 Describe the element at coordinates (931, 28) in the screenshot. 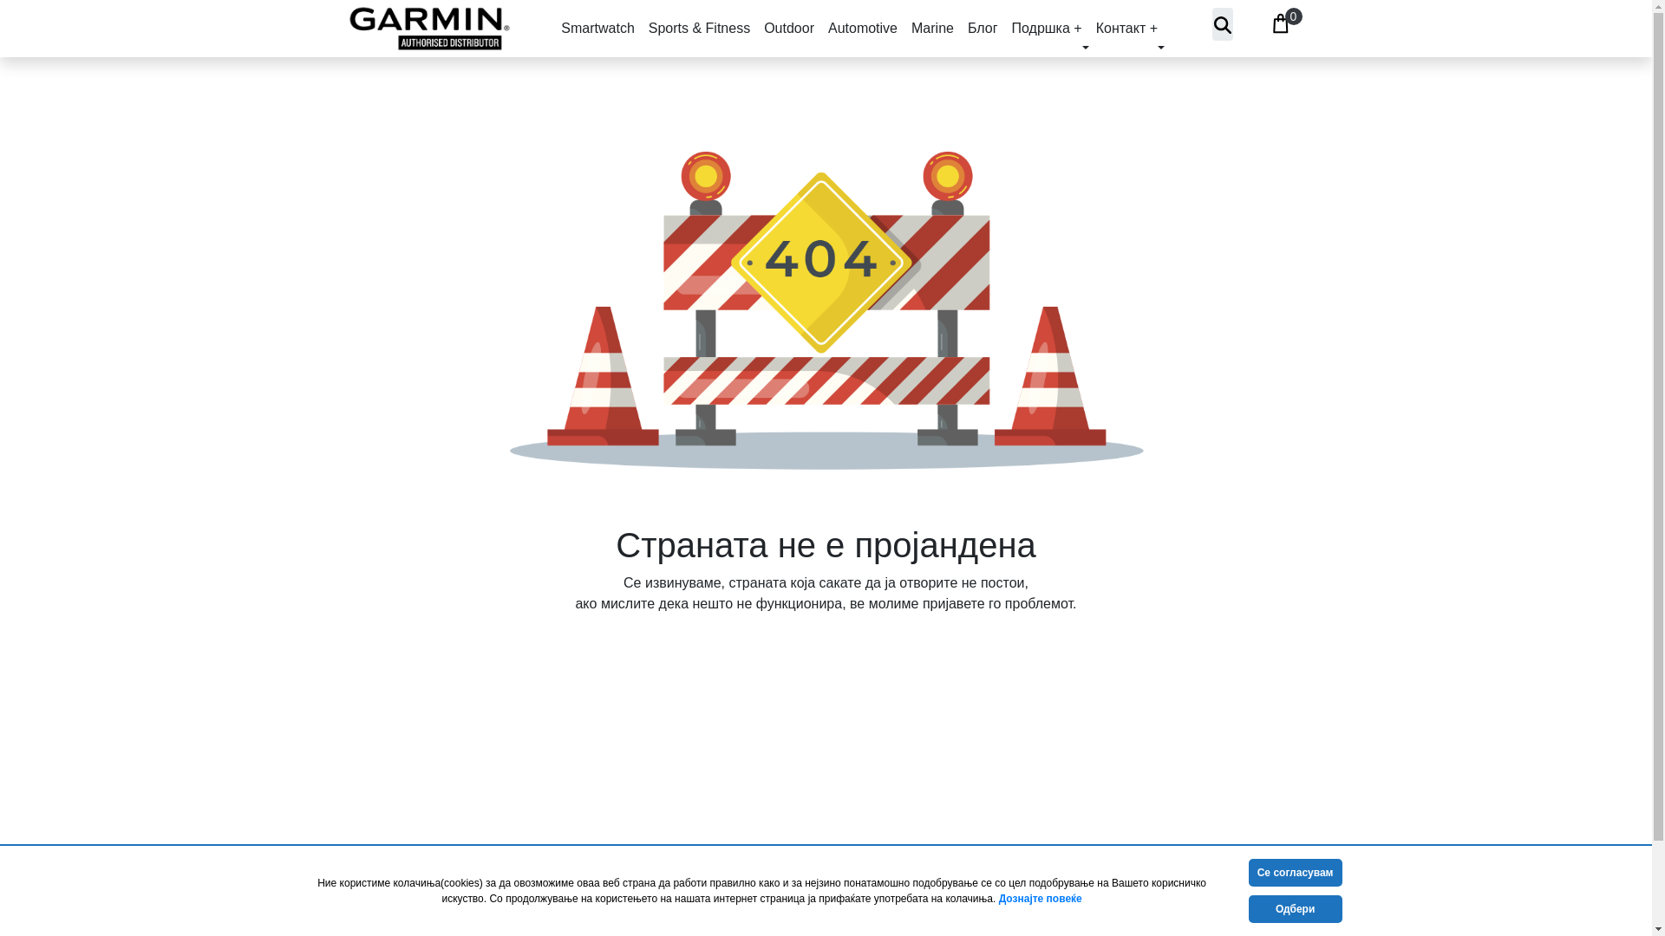

I see `Marine` at that location.